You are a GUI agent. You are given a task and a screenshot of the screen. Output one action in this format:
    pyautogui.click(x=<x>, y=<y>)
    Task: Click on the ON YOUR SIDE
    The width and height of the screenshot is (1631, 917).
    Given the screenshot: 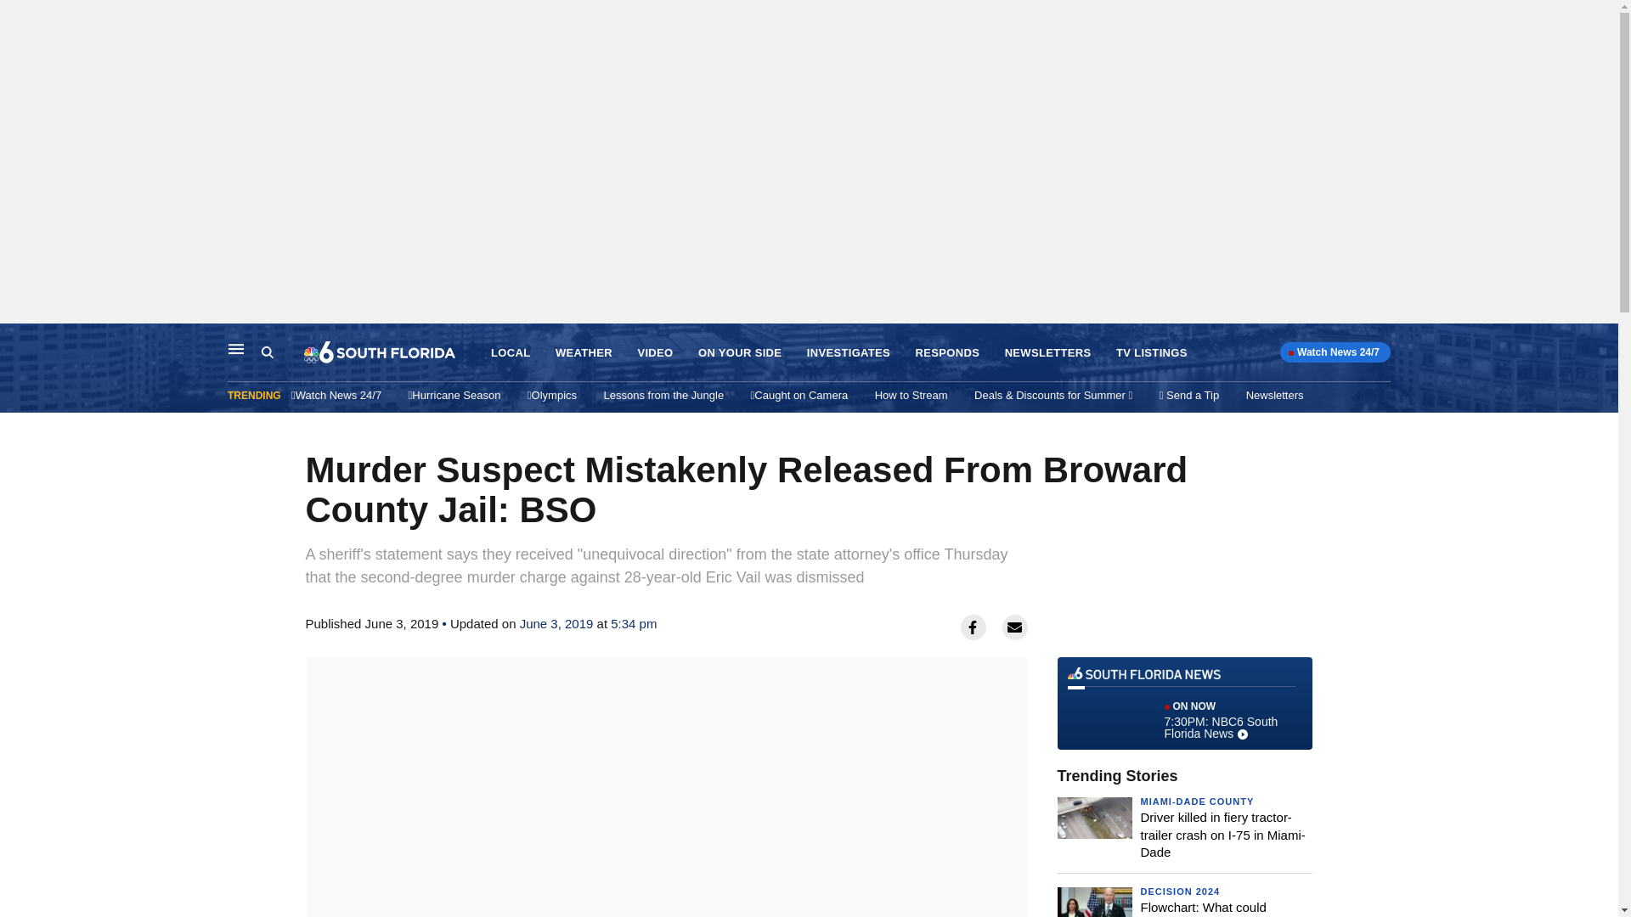 What is the action you would take?
    pyautogui.click(x=584, y=353)
    